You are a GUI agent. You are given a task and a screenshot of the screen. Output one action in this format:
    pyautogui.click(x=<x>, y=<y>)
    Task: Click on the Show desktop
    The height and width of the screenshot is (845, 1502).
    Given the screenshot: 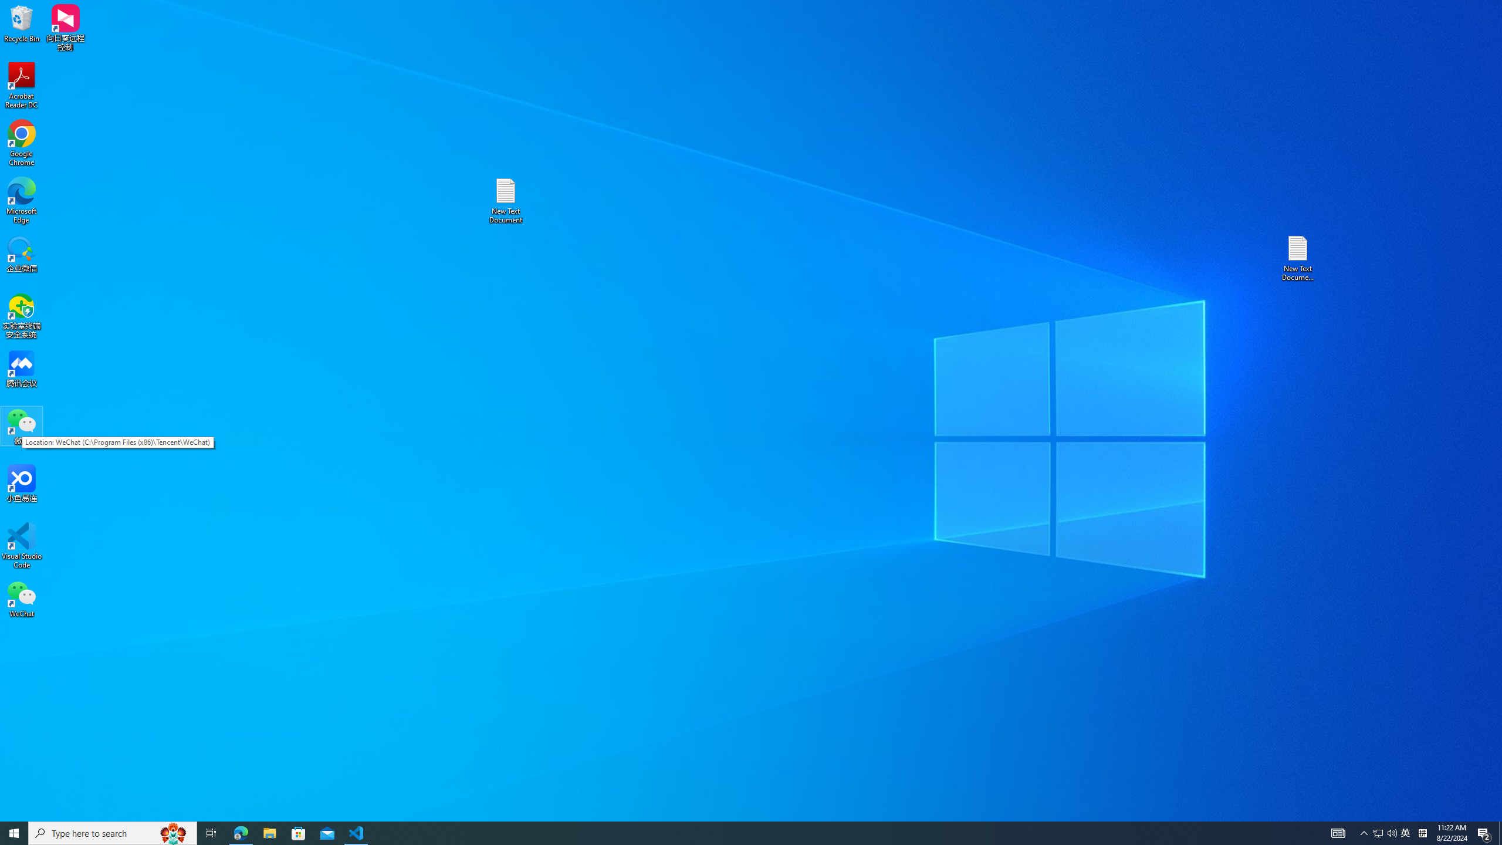 What is the action you would take?
    pyautogui.click(x=1422, y=833)
    